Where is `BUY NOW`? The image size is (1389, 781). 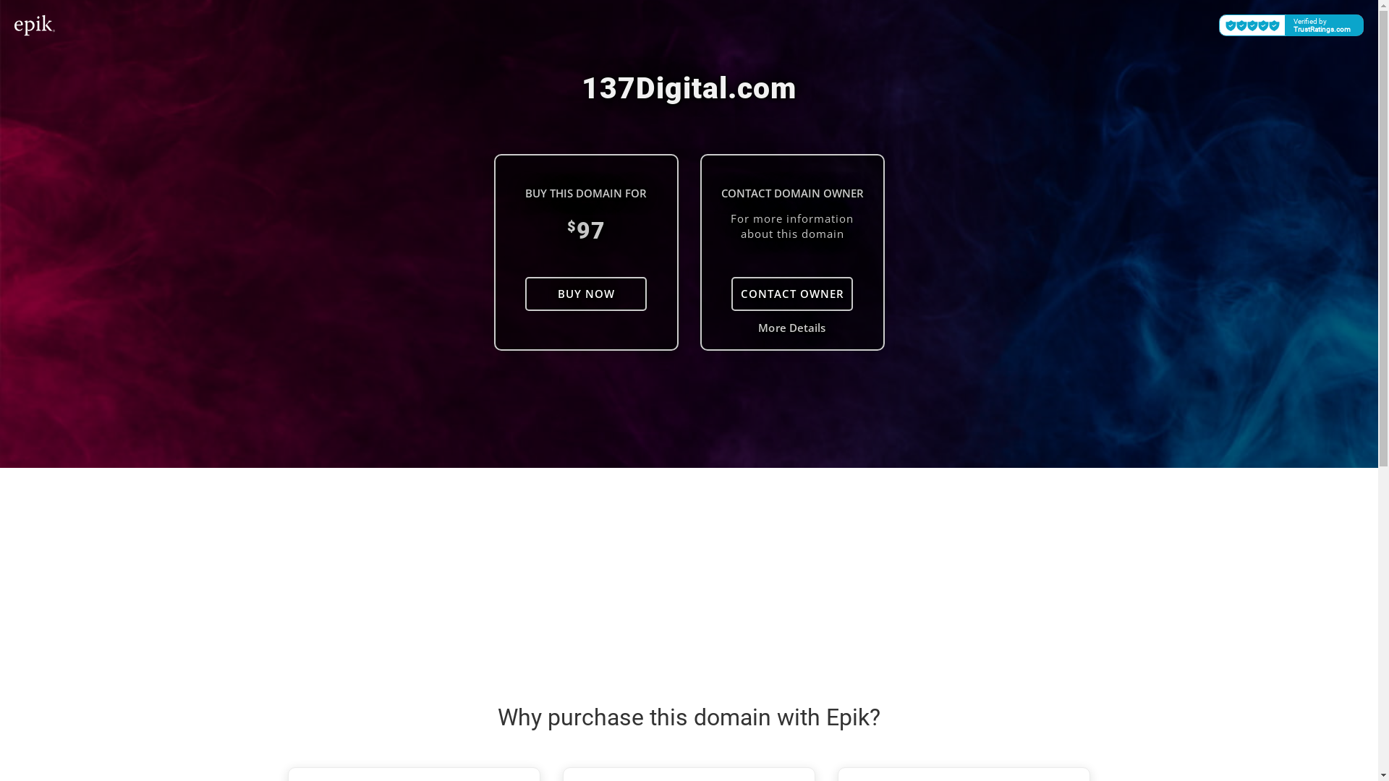 BUY NOW is located at coordinates (586, 294).